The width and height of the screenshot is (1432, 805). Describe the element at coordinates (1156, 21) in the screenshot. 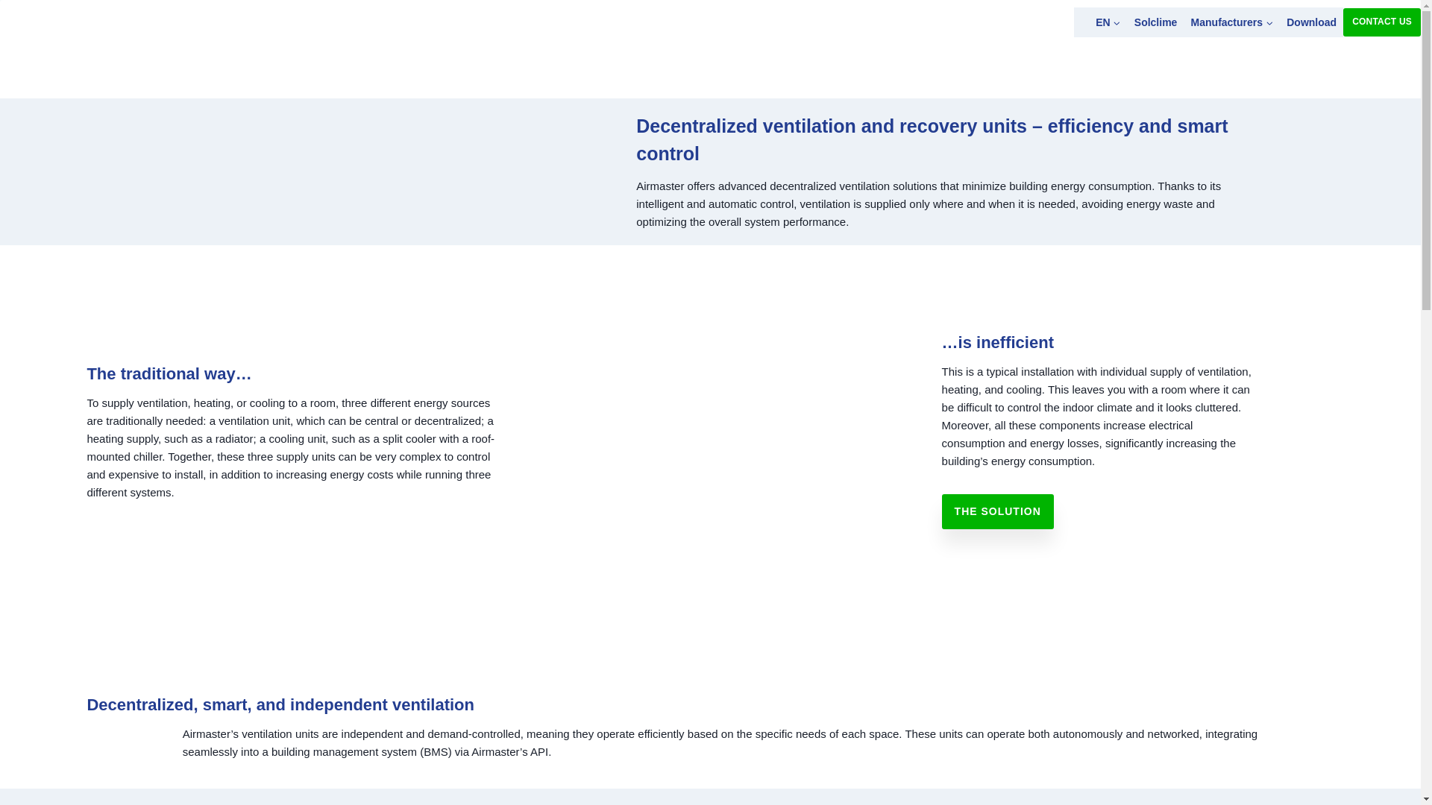

I see `Solclime` at that location.